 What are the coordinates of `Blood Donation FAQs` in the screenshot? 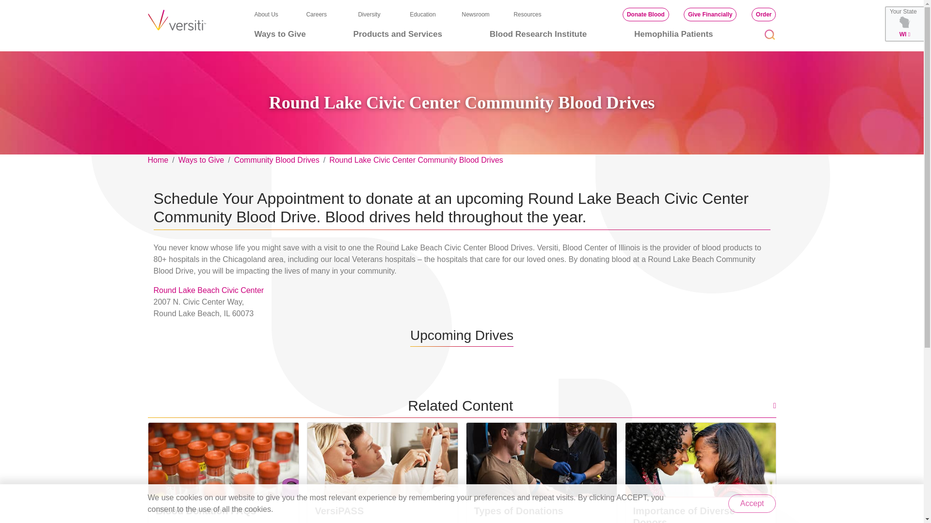 It's located at (223, 460).